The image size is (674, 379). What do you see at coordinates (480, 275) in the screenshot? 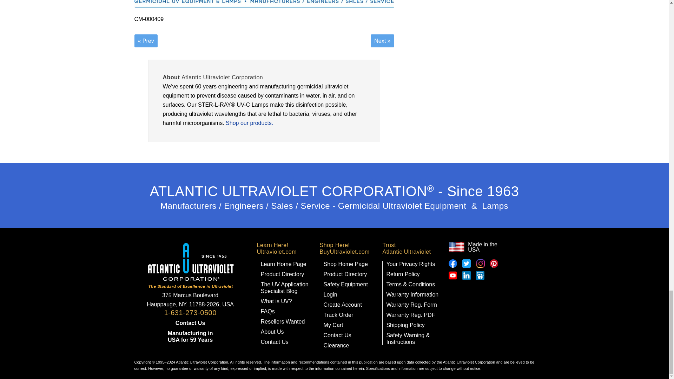
I see `Slideshare` at bounding box center [480, 275].